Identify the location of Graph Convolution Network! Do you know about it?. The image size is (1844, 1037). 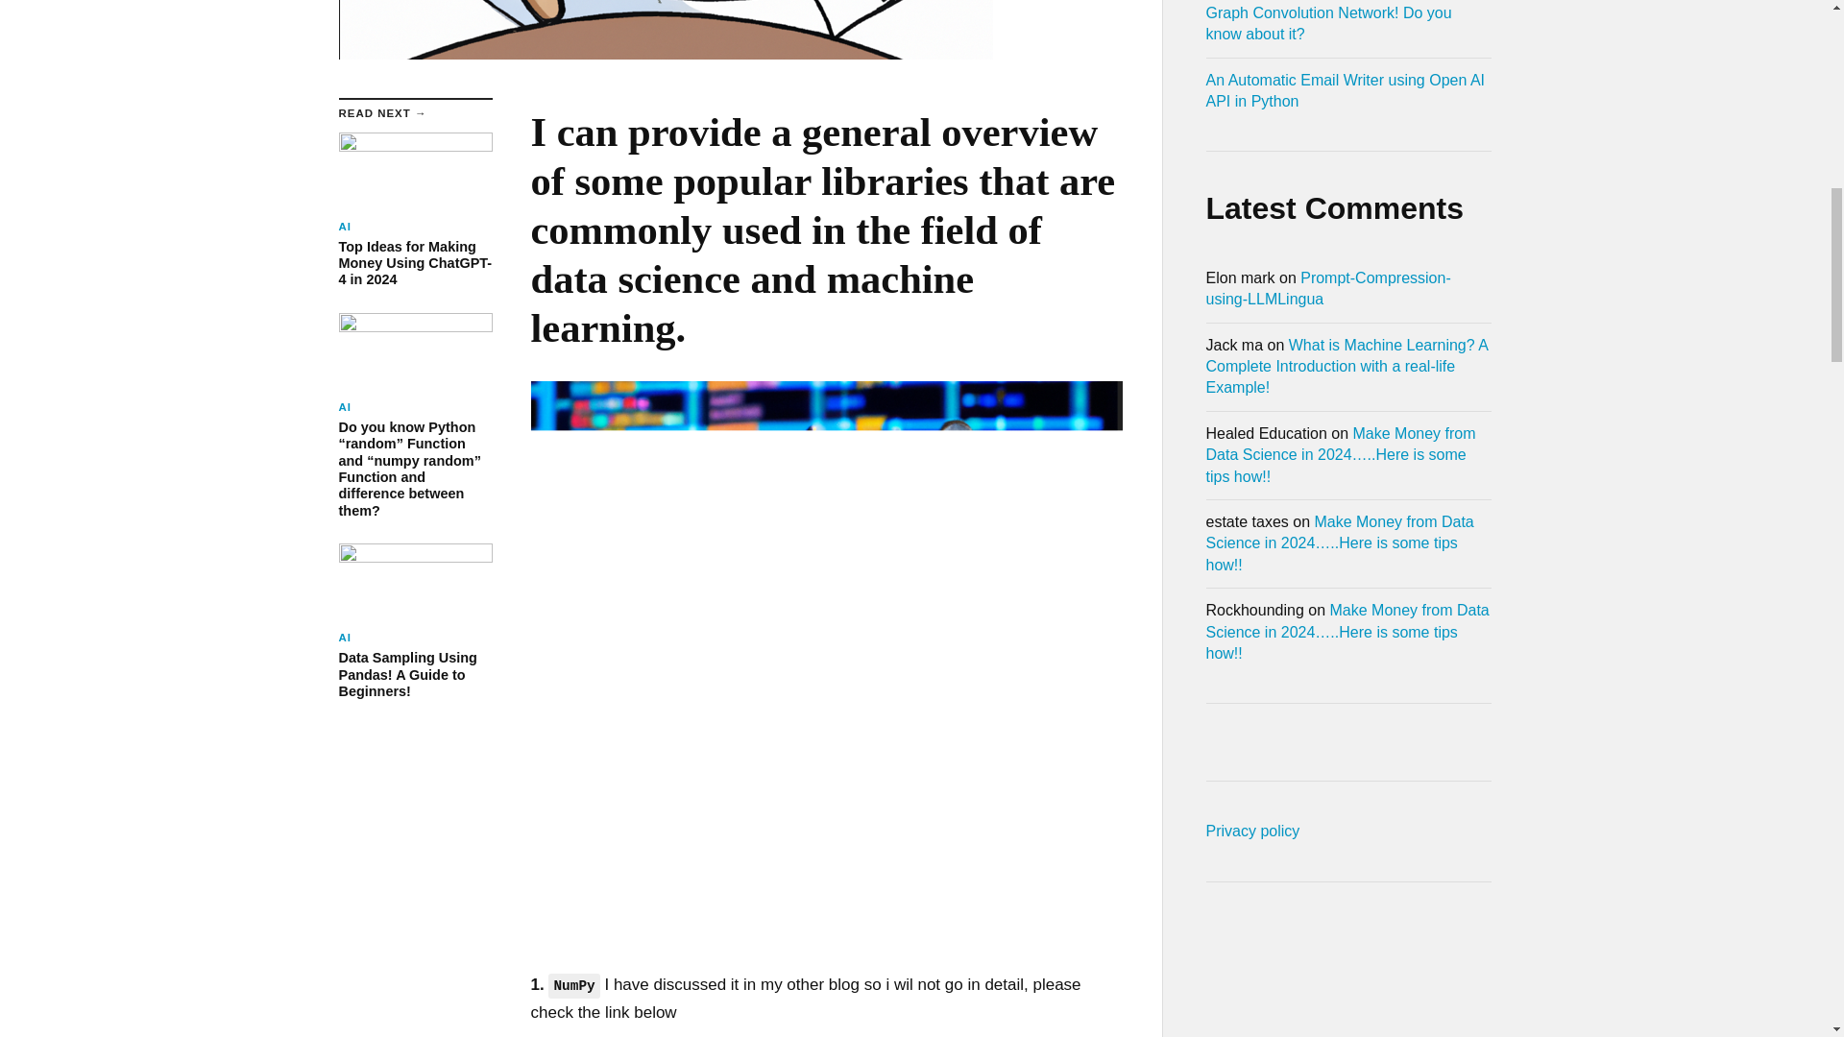
(1252, 831).